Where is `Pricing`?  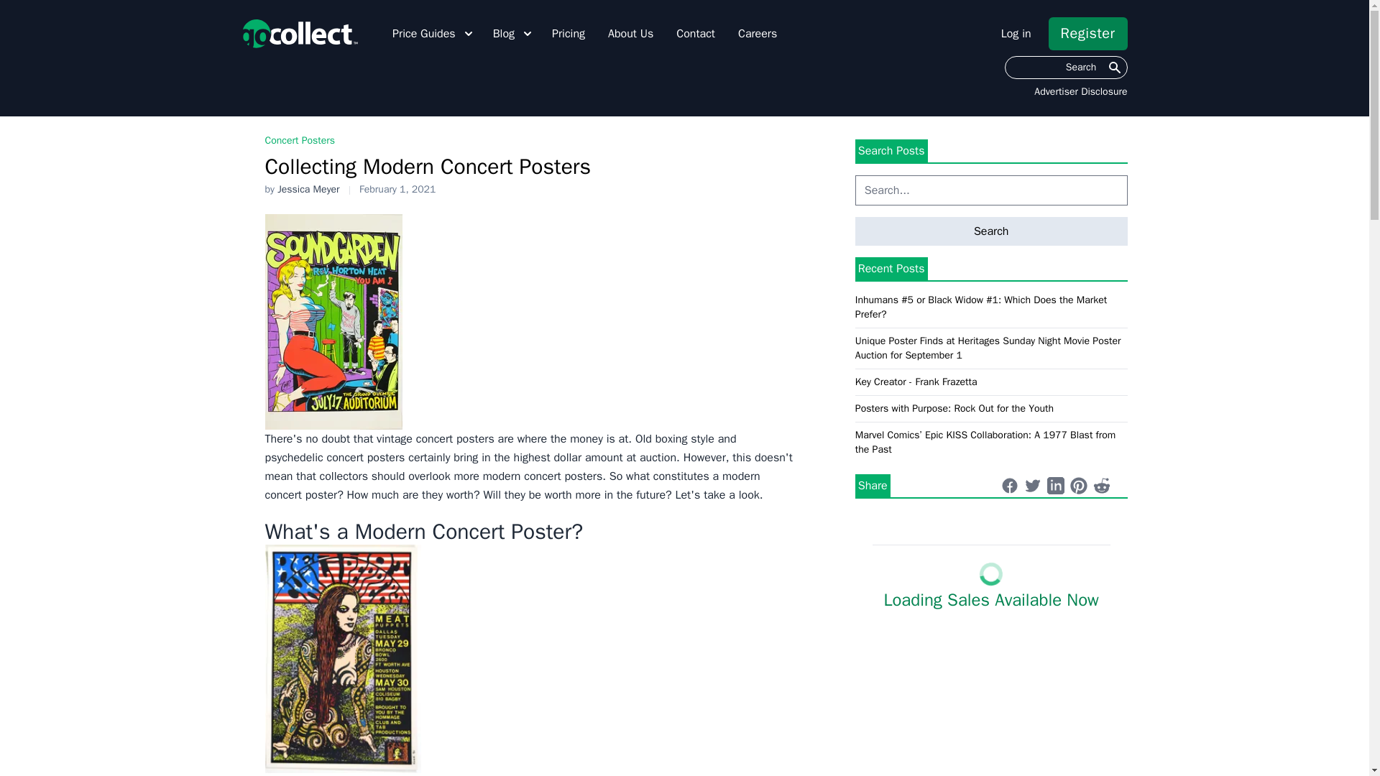
Pricing is located at coordinates (569, 33).